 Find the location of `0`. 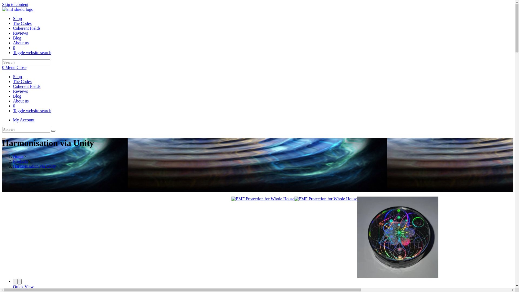

0 is located at coordinates (14, 106).